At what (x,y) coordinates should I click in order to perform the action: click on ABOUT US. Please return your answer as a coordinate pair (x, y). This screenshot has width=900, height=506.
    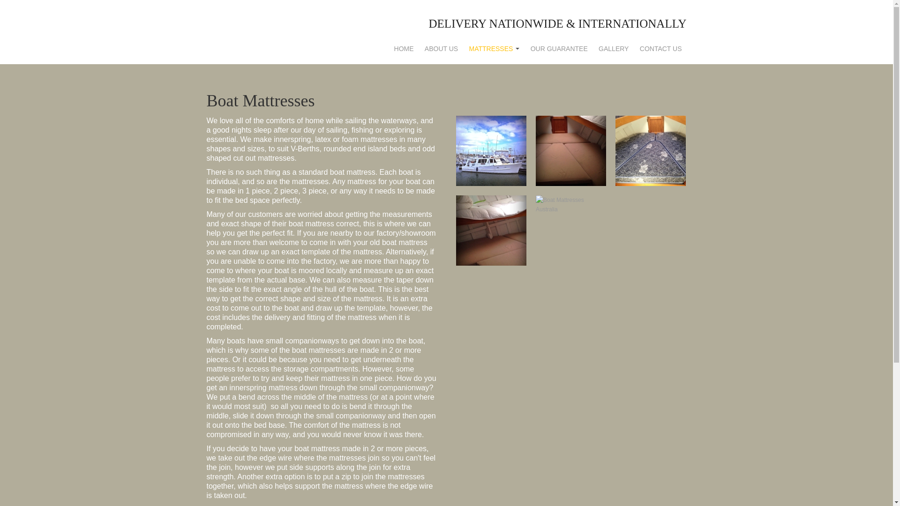
    Looking at the image, I should click on (442, 32).